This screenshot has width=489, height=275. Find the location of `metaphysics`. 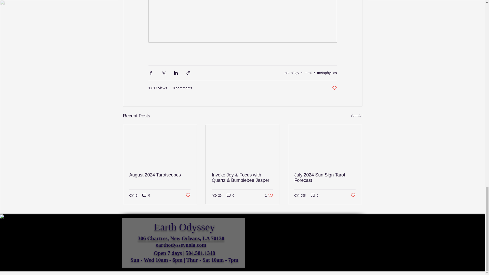

metaphysics is located at coordinates (327, 73).